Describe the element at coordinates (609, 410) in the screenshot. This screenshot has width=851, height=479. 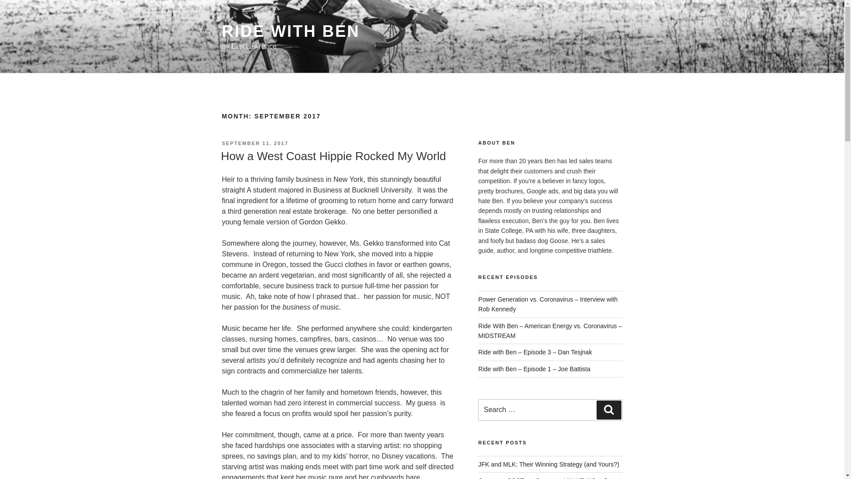
I see `Search` at that location.